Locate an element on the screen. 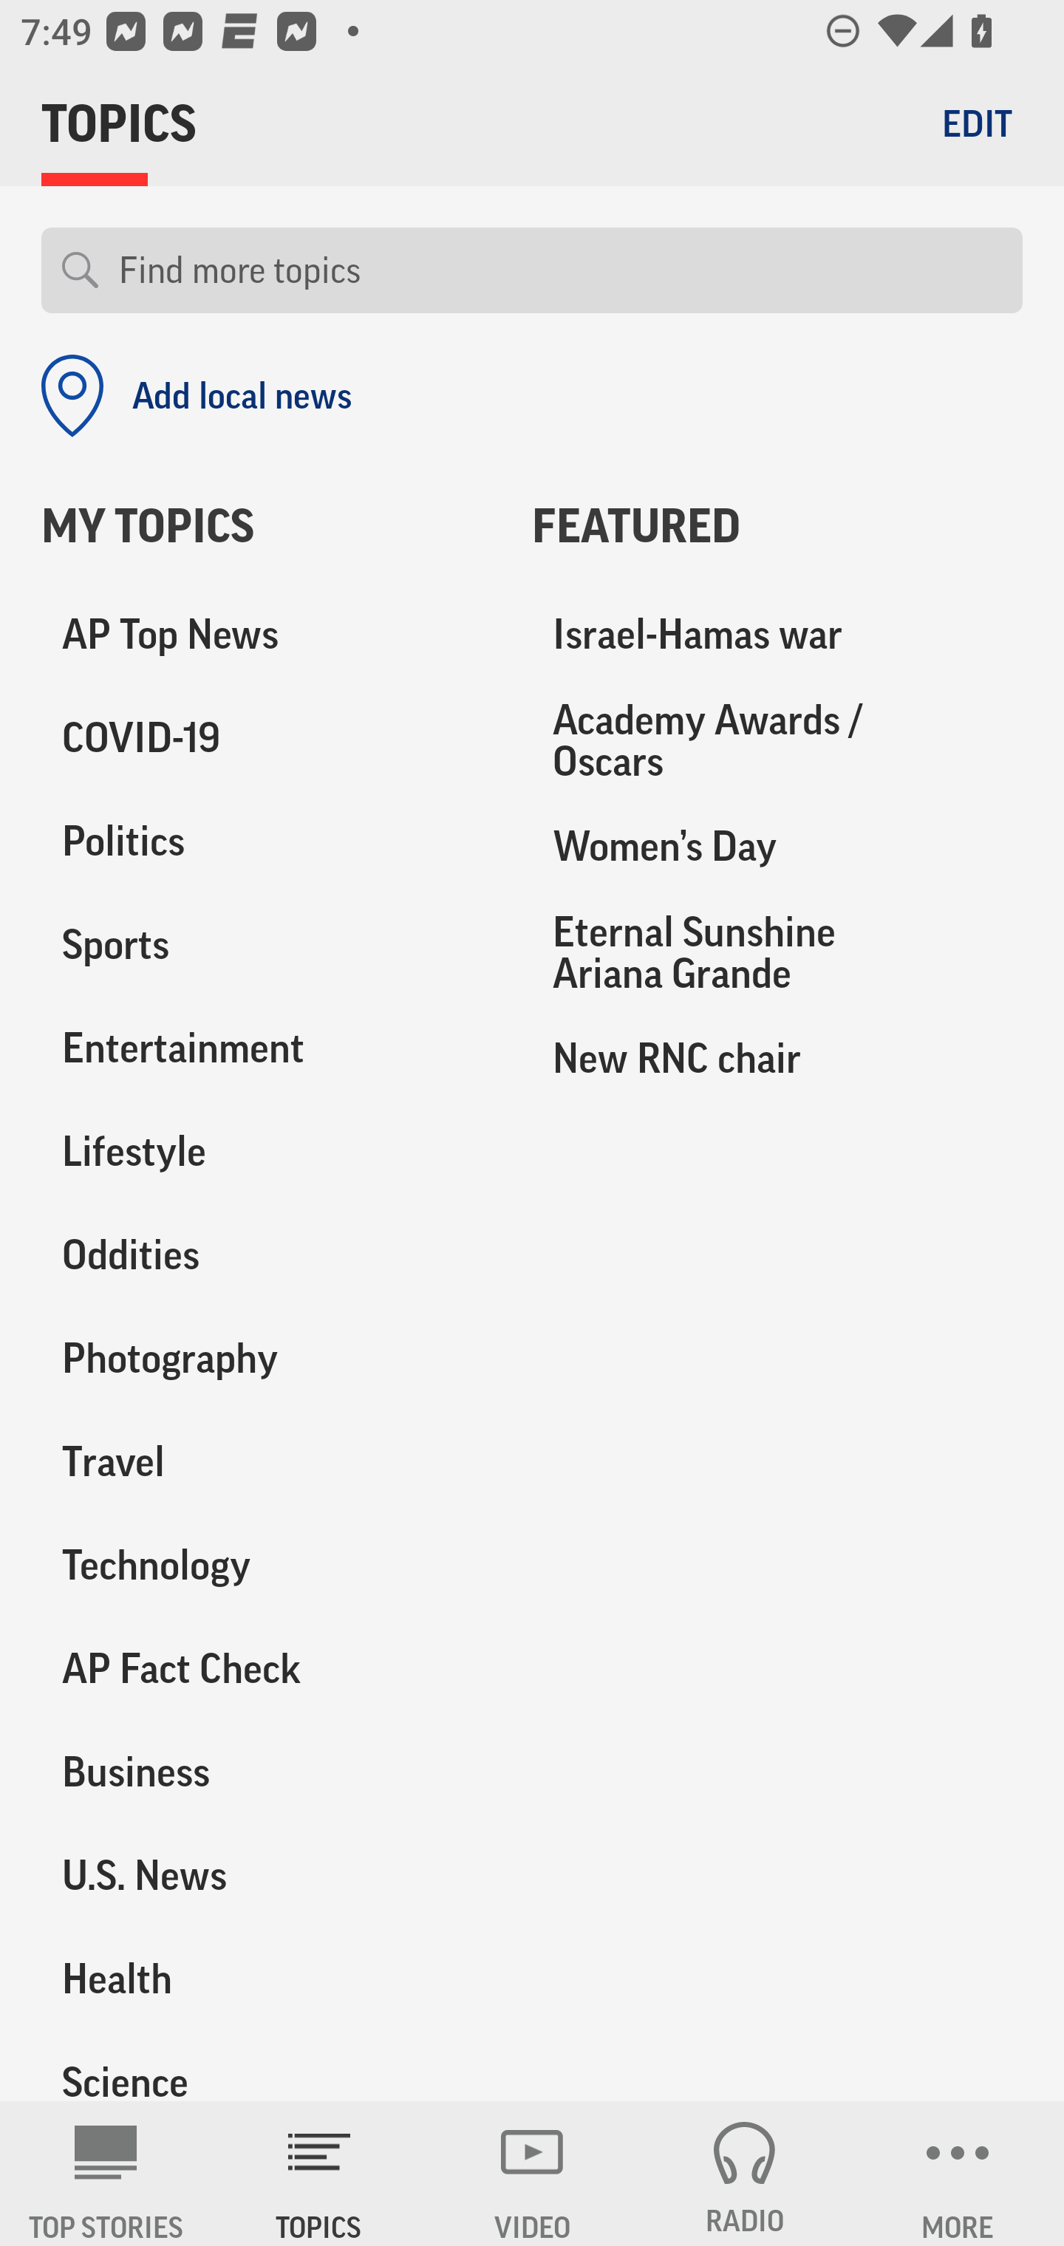 This screenshot has height=2246, width=1064. RADIO is located at coordinates (745, 2174).